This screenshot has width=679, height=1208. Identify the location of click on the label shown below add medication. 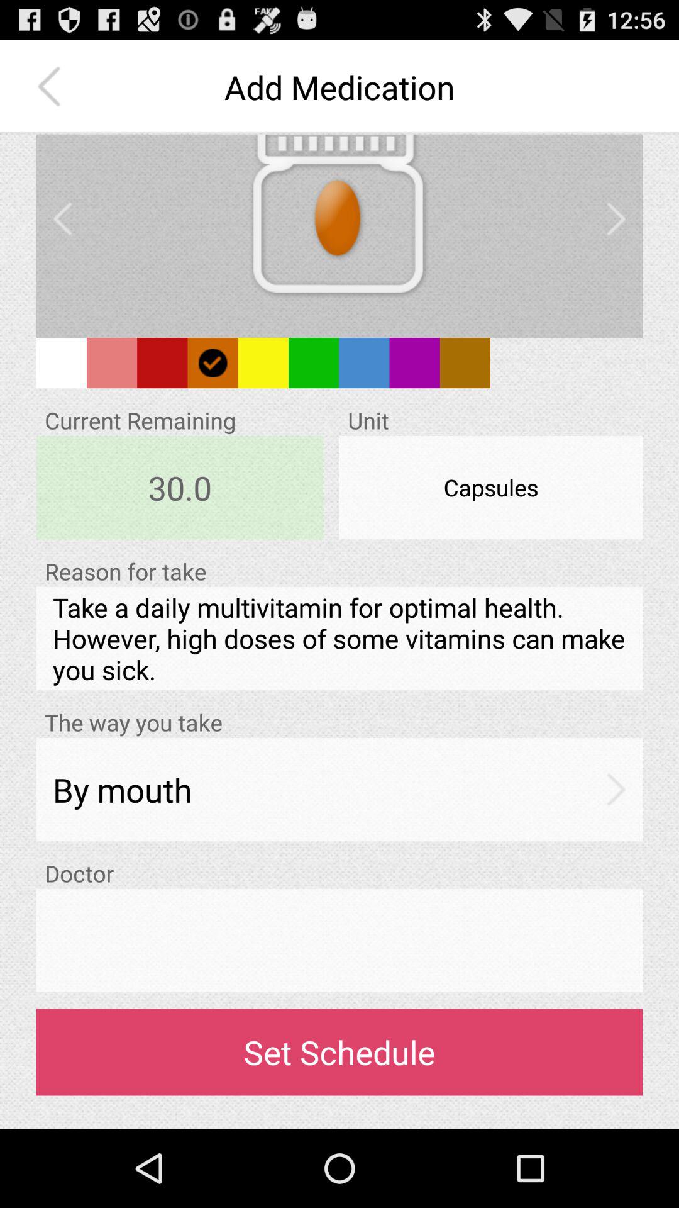
(339, 226).